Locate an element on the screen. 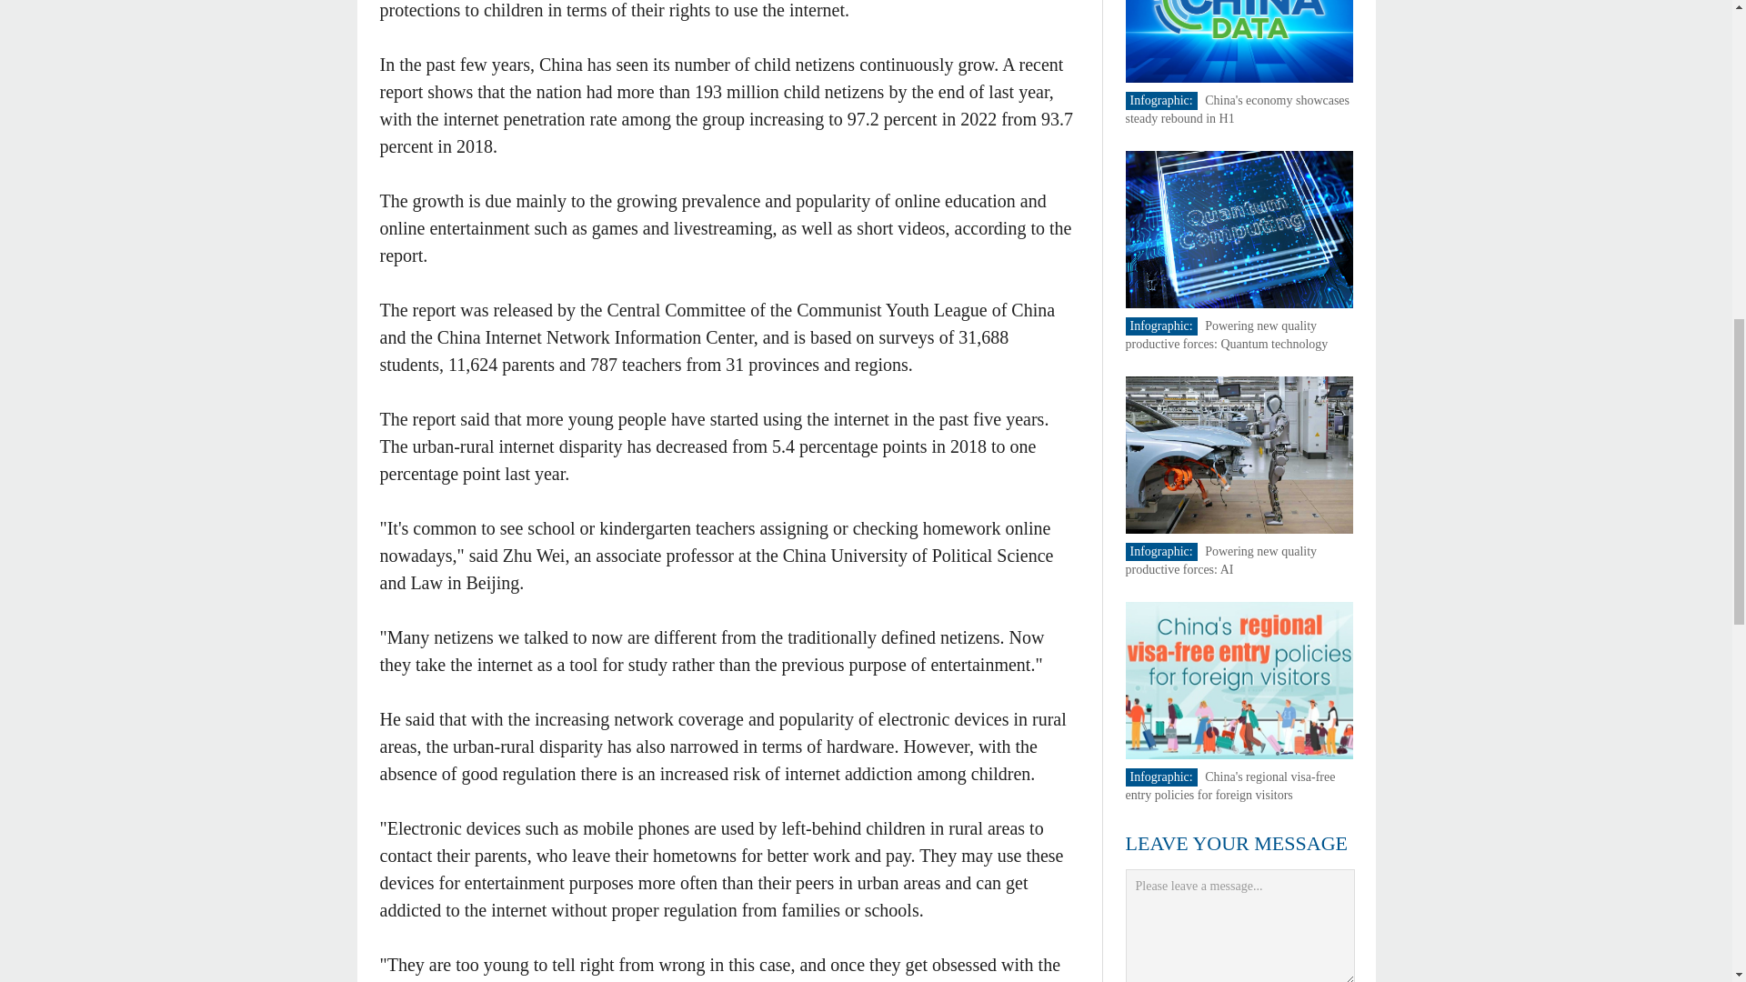 The width and height of the screenshot is (1746, 982). Powering new quality productive forces: AI is located at coordinates (1222, 560).